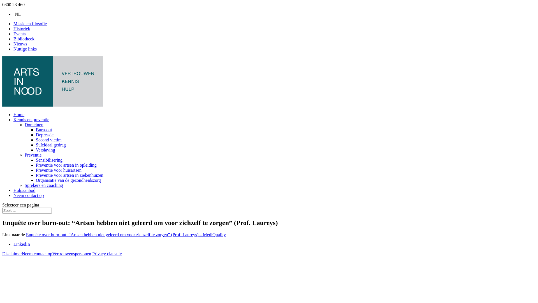 Image resolution: width=538 pixels, height=303 pixels. Describe the element at coordinates (20, 44) in the screenshot. I see `Nieuws` at that location.